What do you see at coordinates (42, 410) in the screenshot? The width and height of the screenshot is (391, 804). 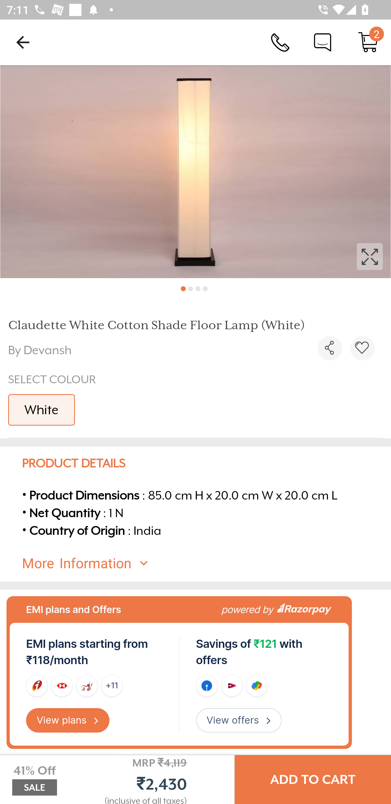 I see `White` at bounding box center [42, 410].